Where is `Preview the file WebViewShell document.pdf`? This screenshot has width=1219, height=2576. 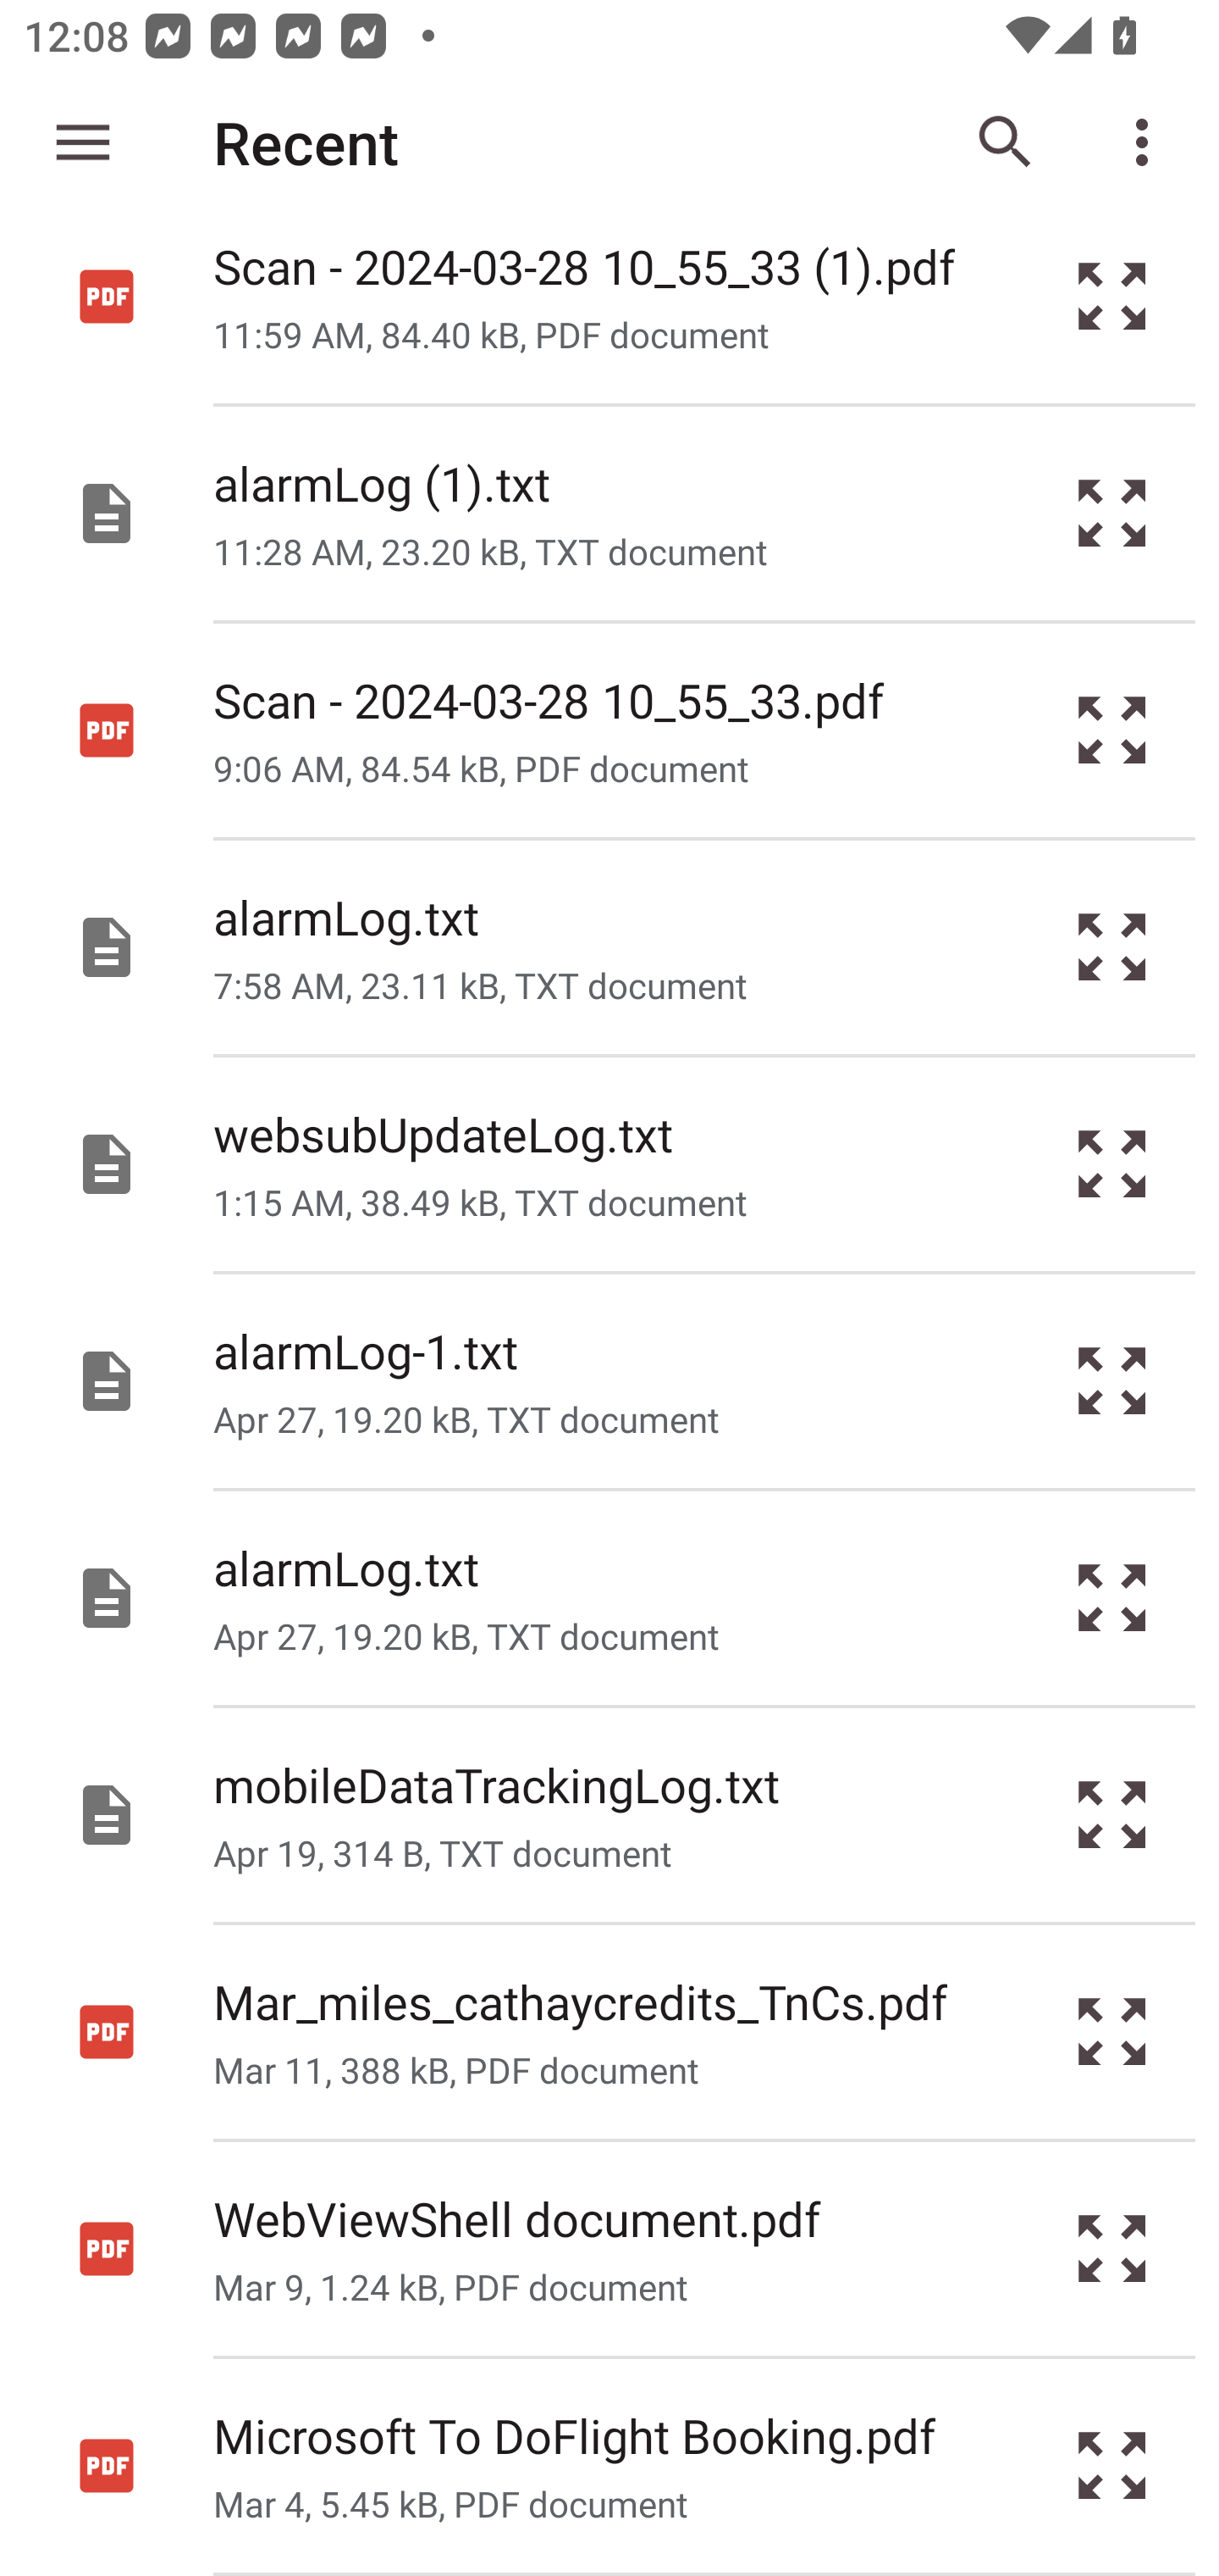
Preview the file WebViewShell document.pdf is located at coordinates (1112, 2249).